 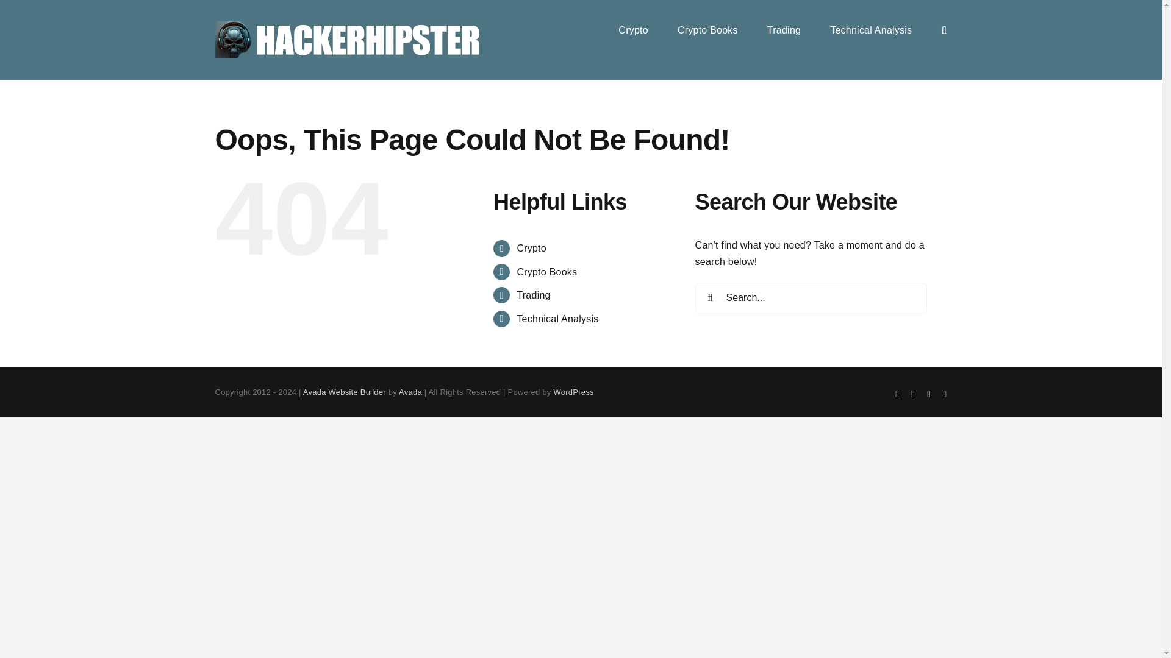 I want to click on Crypto Books, so click(x=546, y=272).